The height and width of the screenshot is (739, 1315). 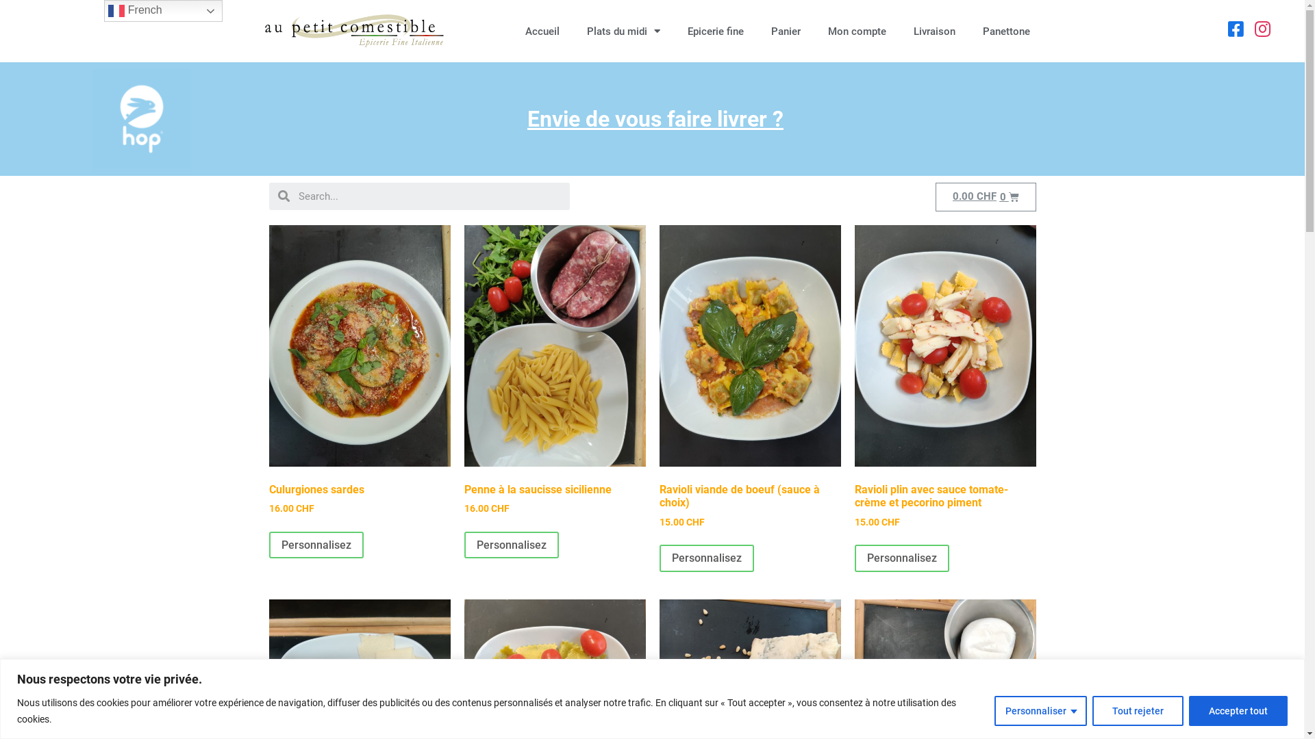 I want to click on Plats du midi, so click(x=623, y=31).